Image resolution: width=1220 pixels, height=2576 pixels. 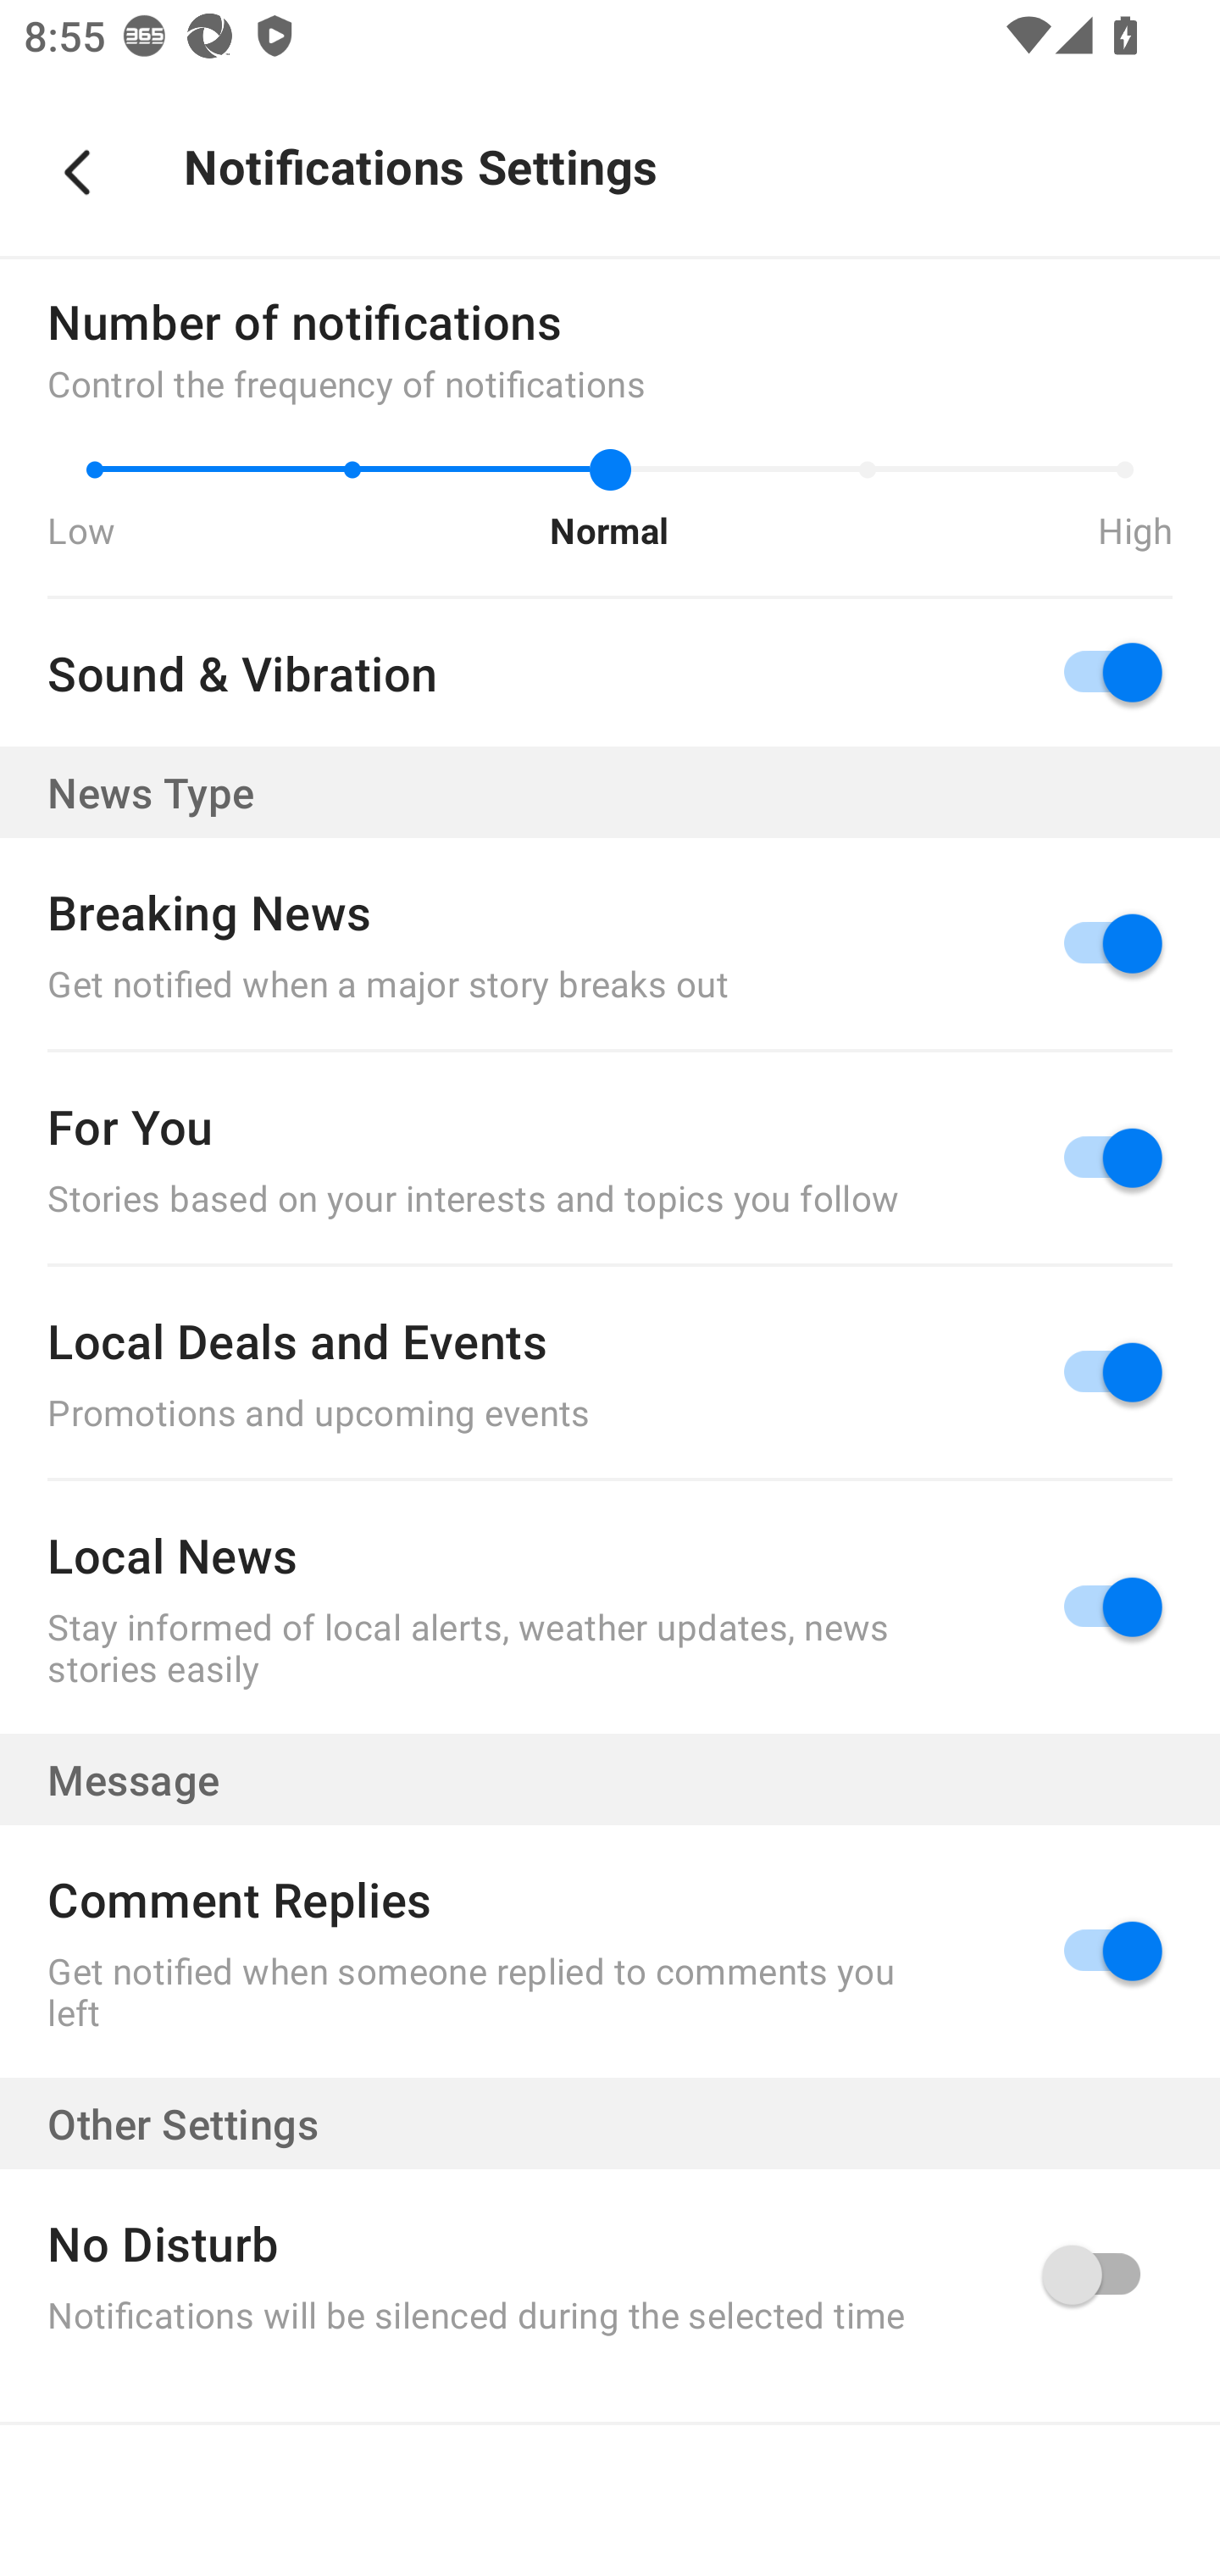 I want to click on Sound & Vibration, so click(x=610, y=673).